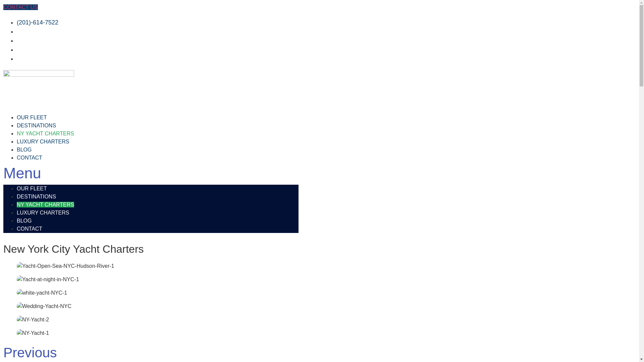  What do you see at coordinates (36, 196) in the screenshot?
I see `DESTINATIONS` at bounding box center [36, 196].